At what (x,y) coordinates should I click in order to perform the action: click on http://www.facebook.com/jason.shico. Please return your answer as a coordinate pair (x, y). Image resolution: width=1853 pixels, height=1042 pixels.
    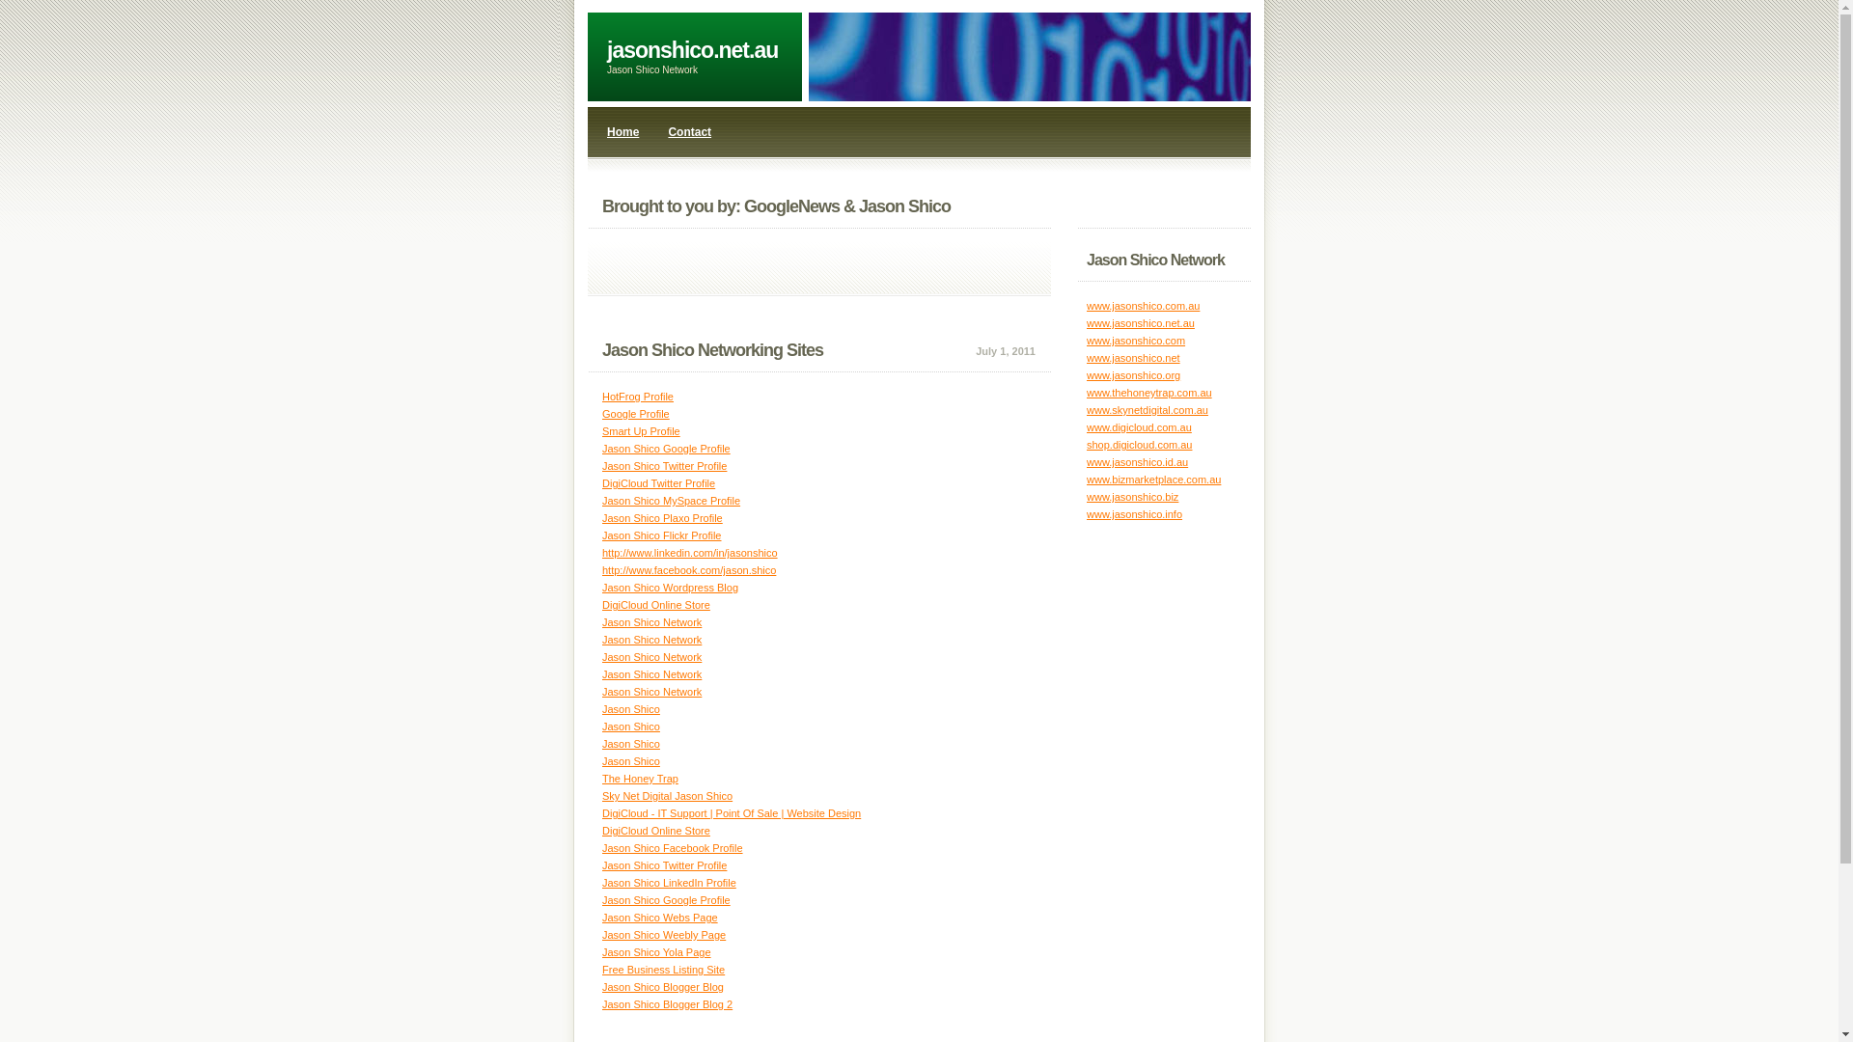
    Looking at the image, I should click on (689, 570).